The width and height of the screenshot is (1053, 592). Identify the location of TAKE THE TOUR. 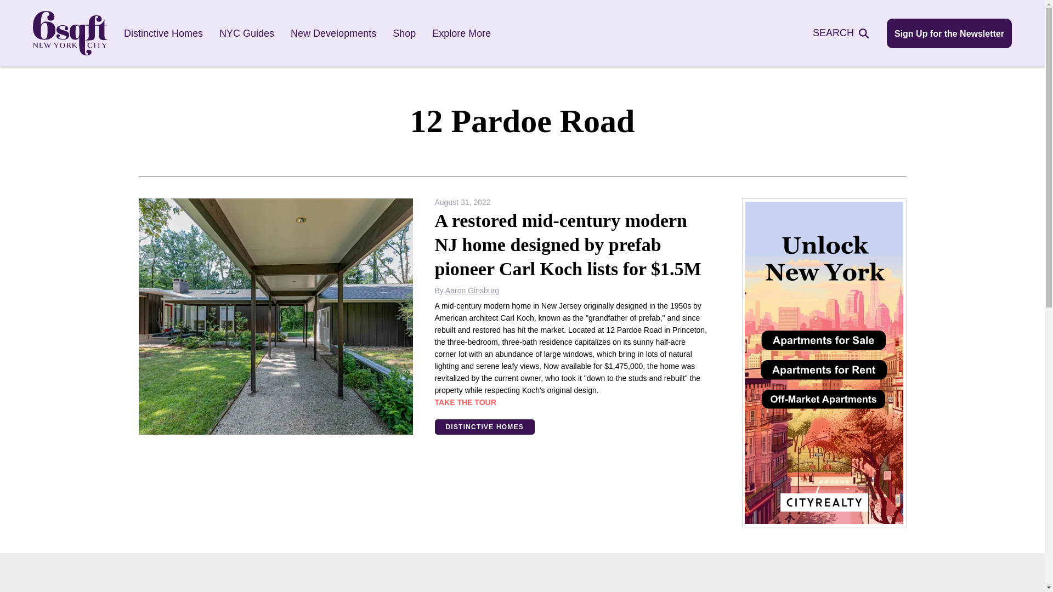
(465, 402).